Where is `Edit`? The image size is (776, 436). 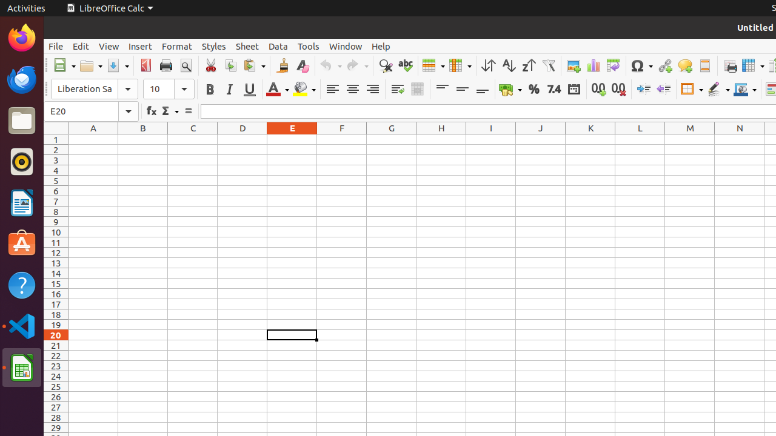
Edit is located at coordinates (81, 46).